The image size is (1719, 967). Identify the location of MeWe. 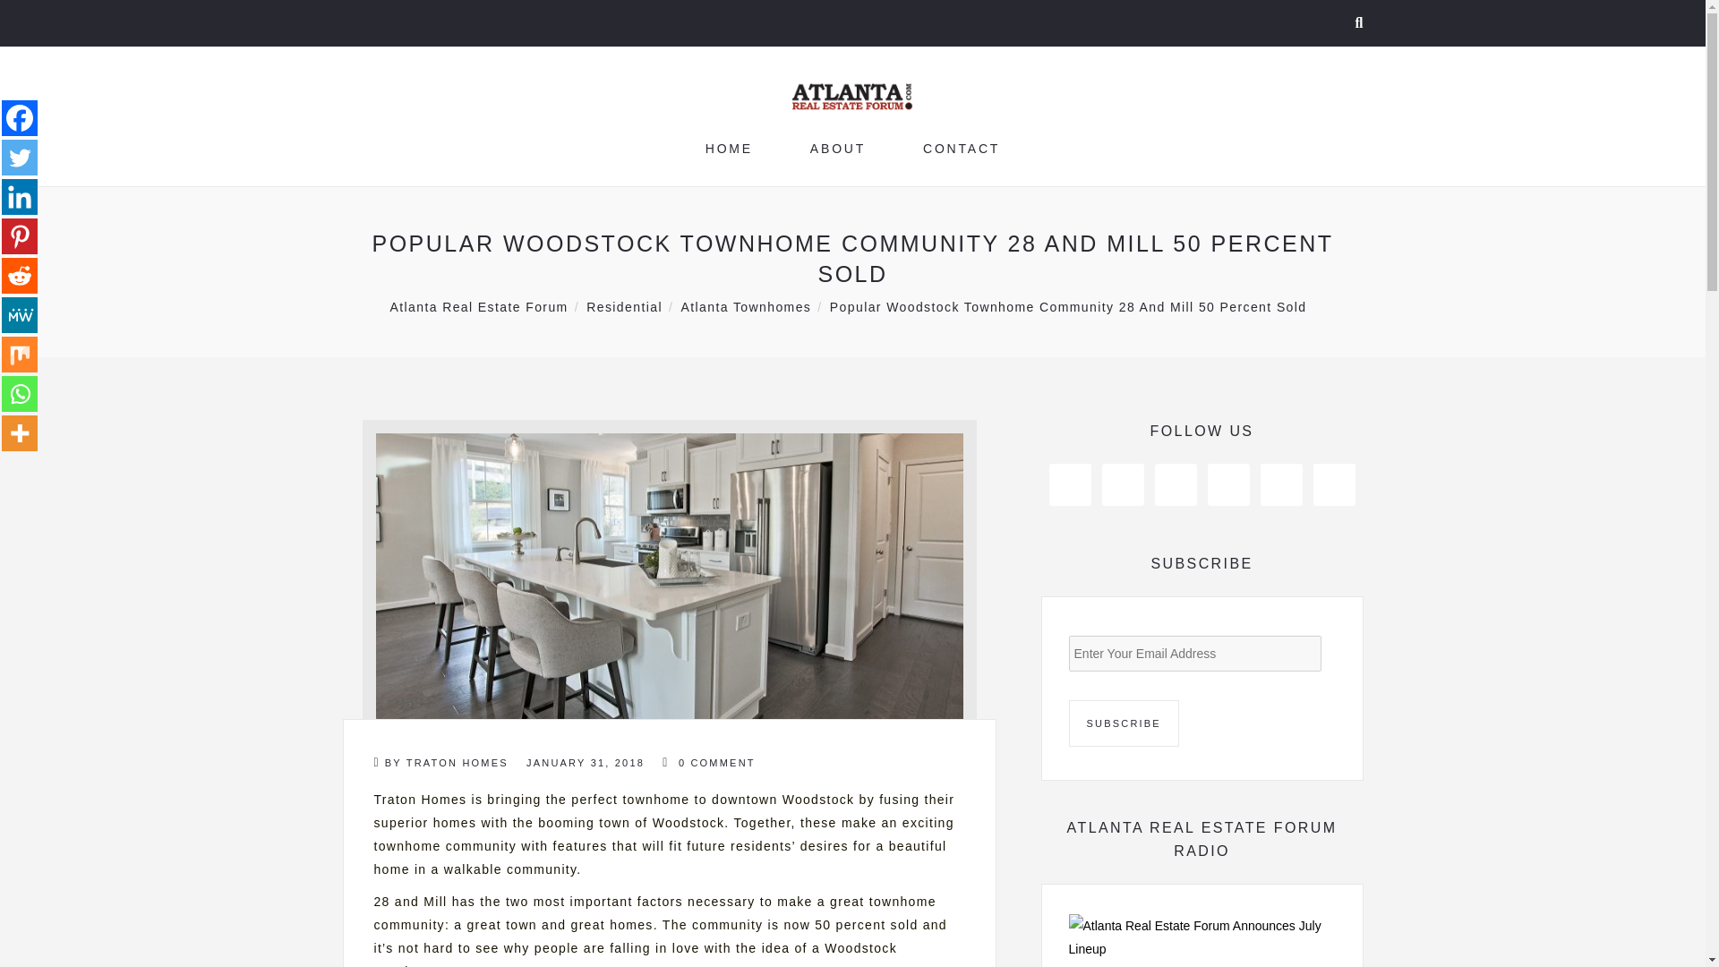
(20, 314).